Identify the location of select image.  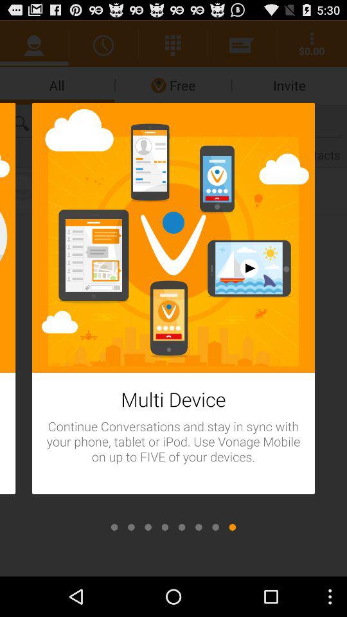
(215, 527).